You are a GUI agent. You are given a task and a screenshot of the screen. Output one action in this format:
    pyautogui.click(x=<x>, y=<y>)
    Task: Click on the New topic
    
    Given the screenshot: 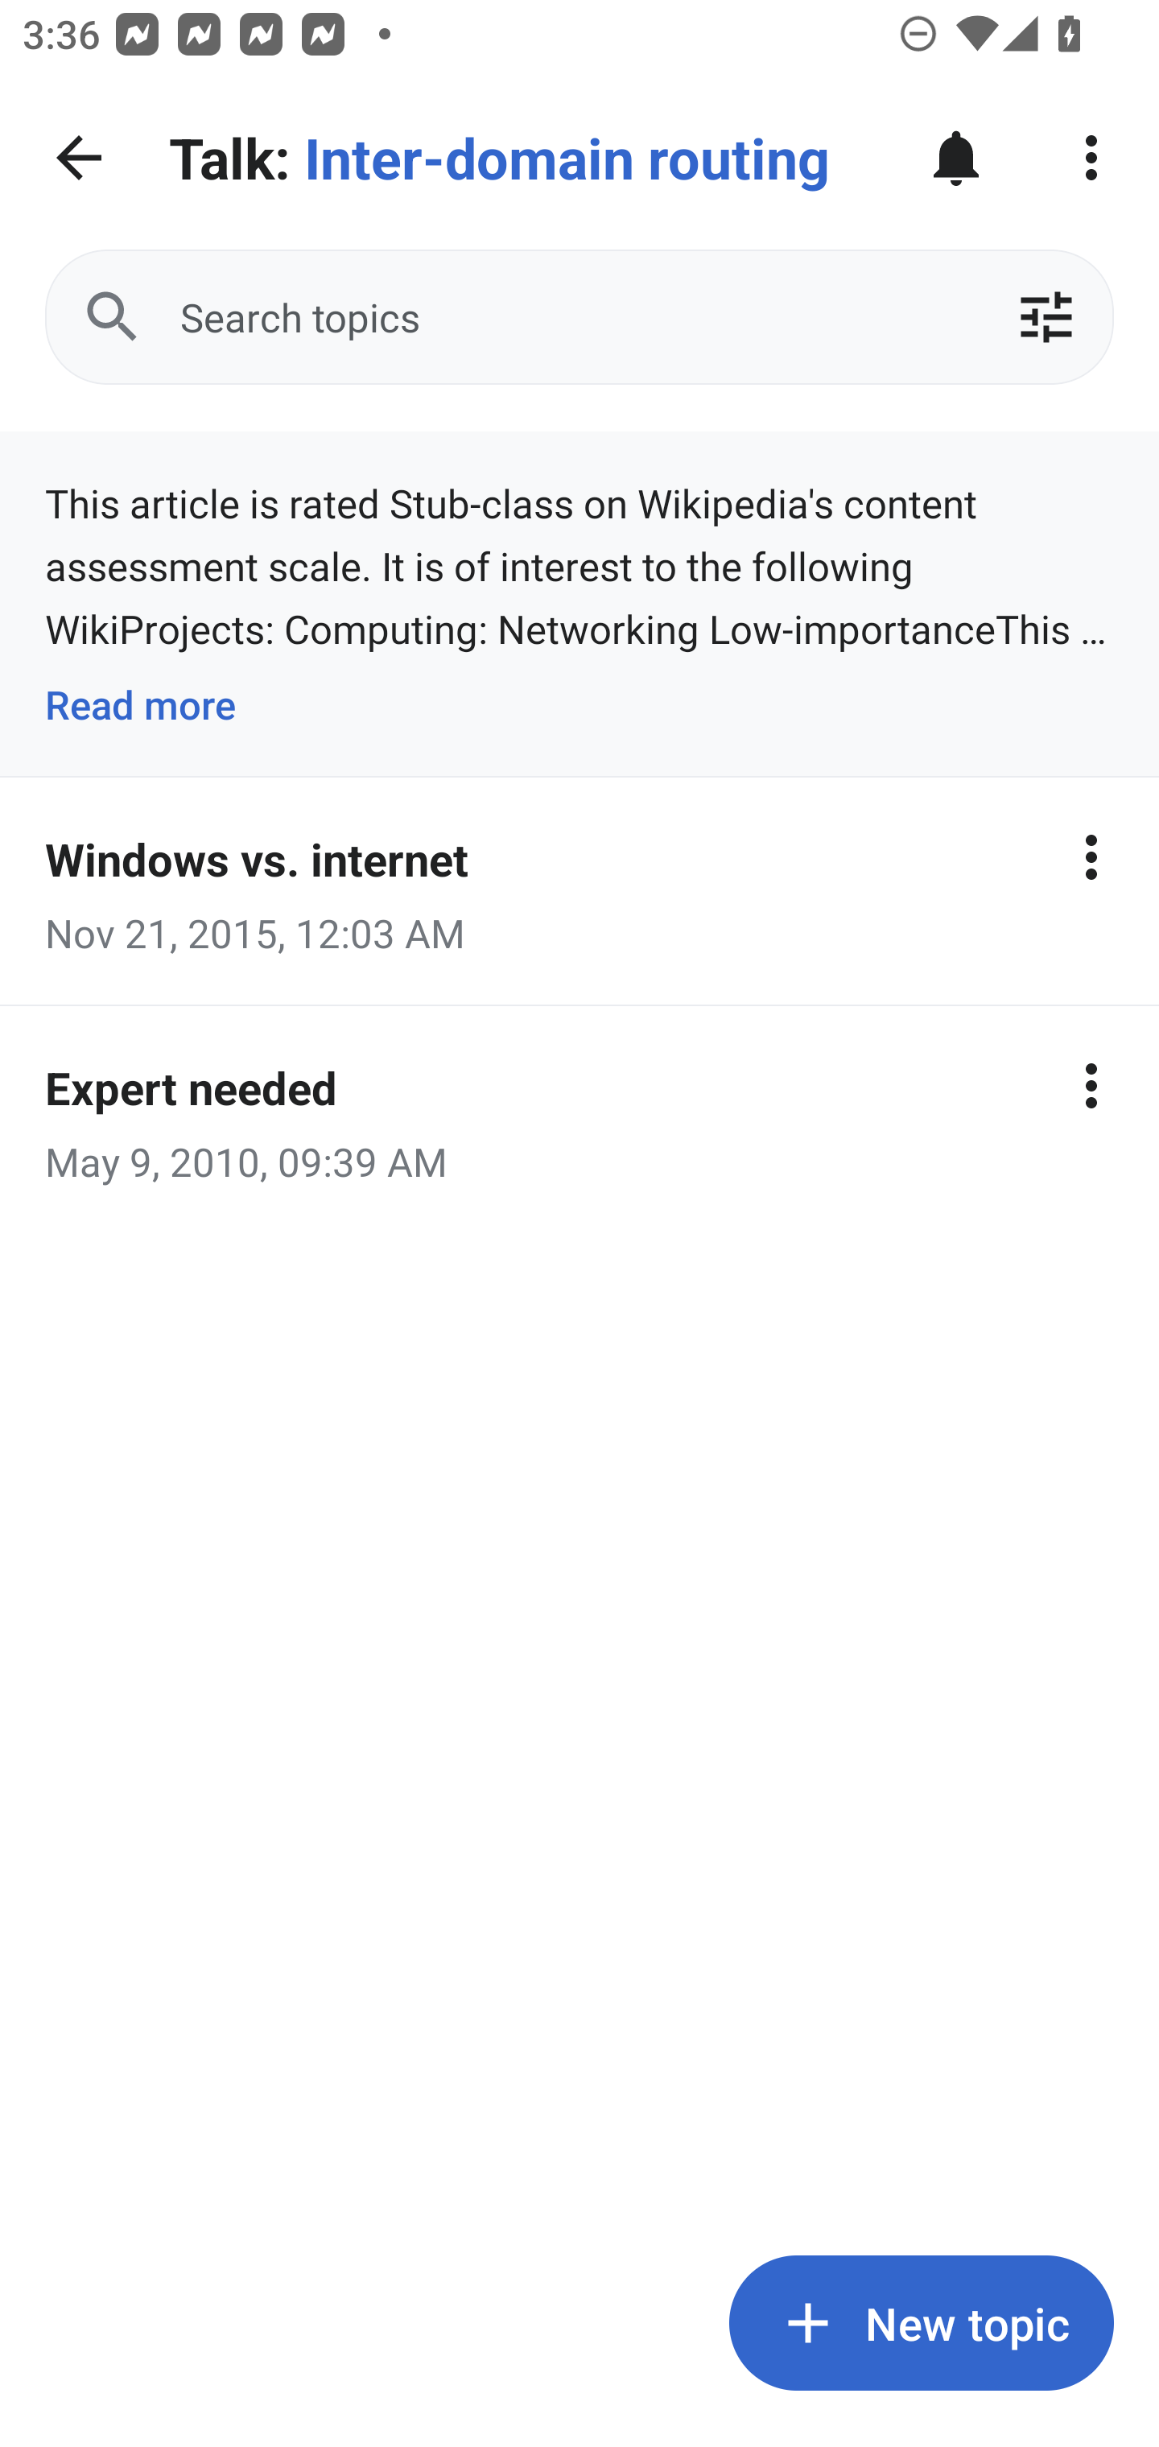 What is the action you would take?
    pyautogui.click(x=921, y=2323)
    